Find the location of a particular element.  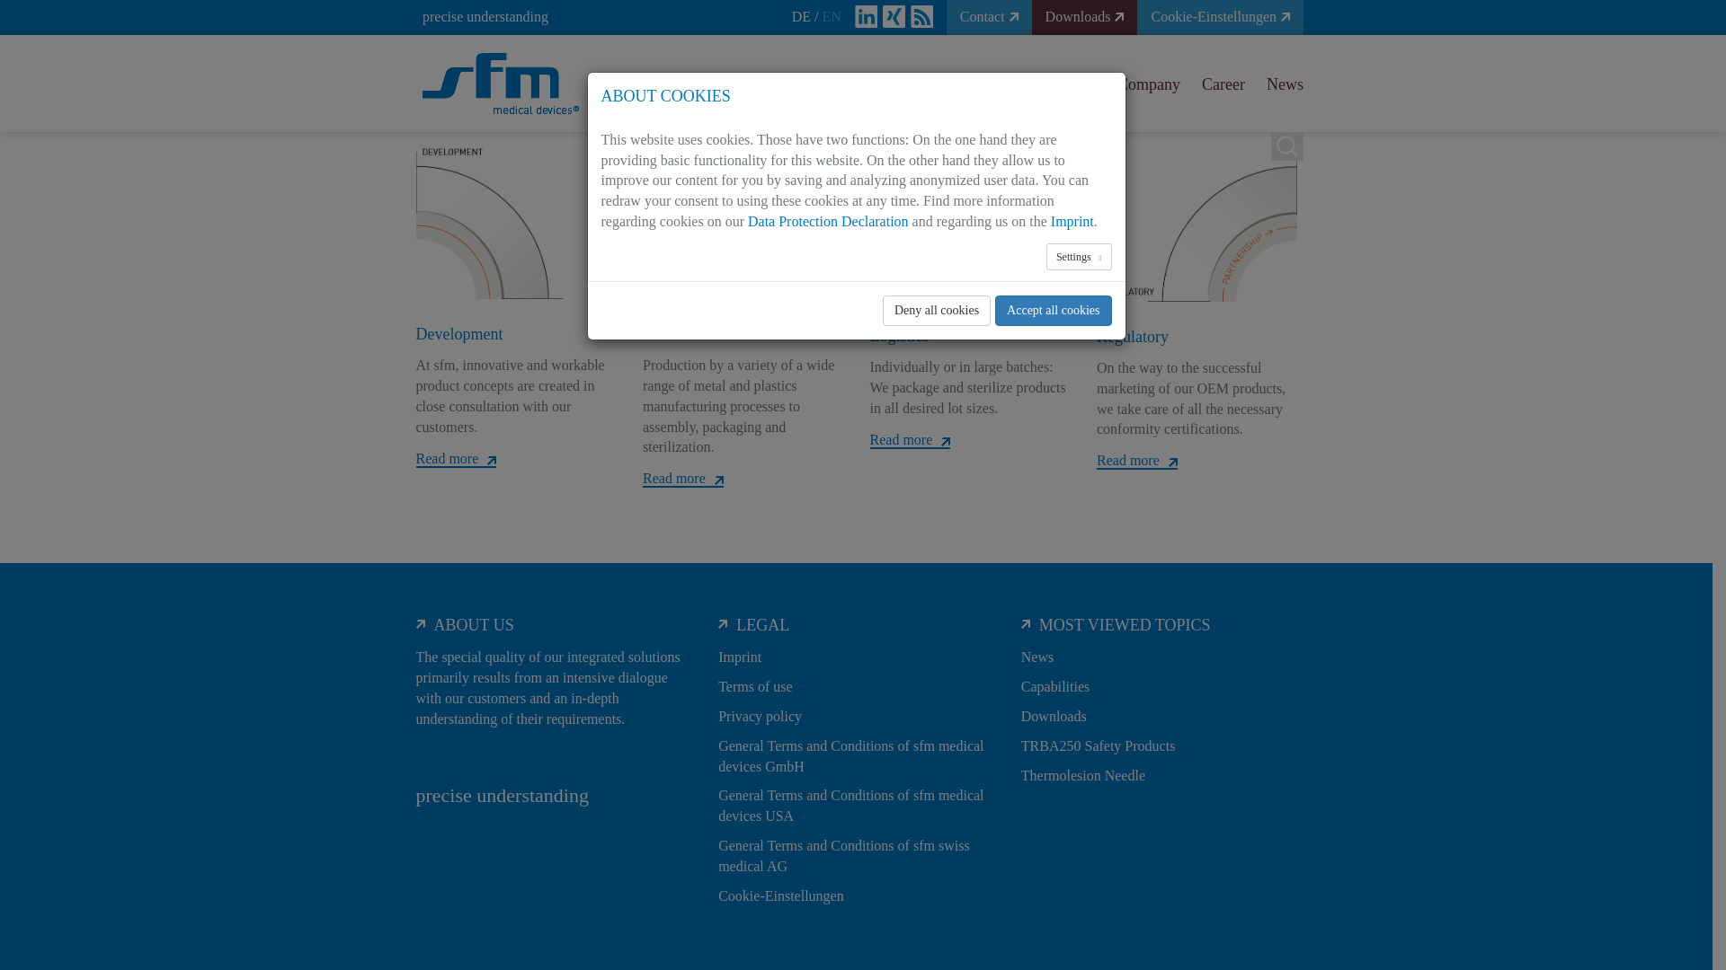

Competence Production is located at coordinates (743, 221).